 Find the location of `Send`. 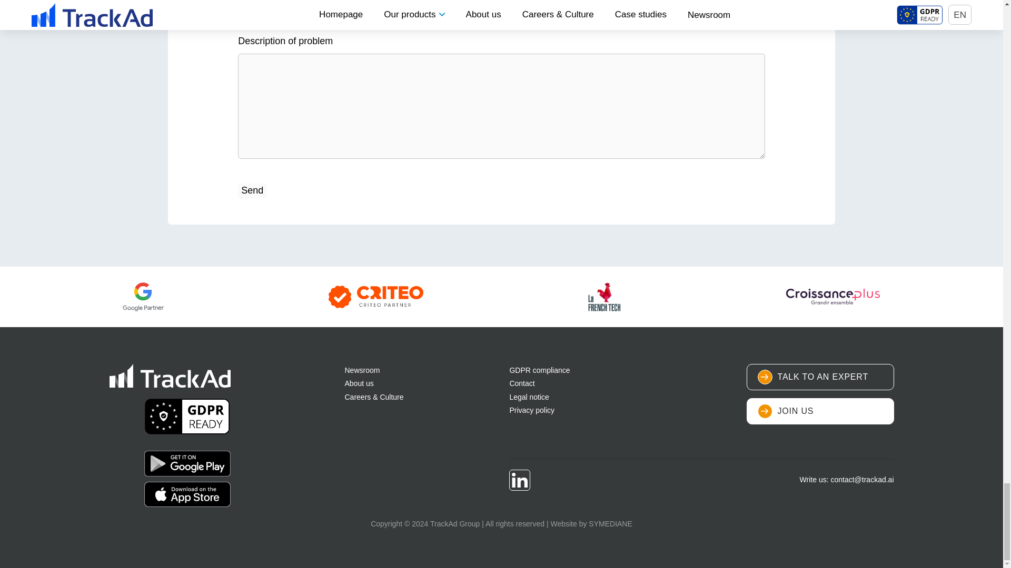

Send is located at coordinates (252, 190).